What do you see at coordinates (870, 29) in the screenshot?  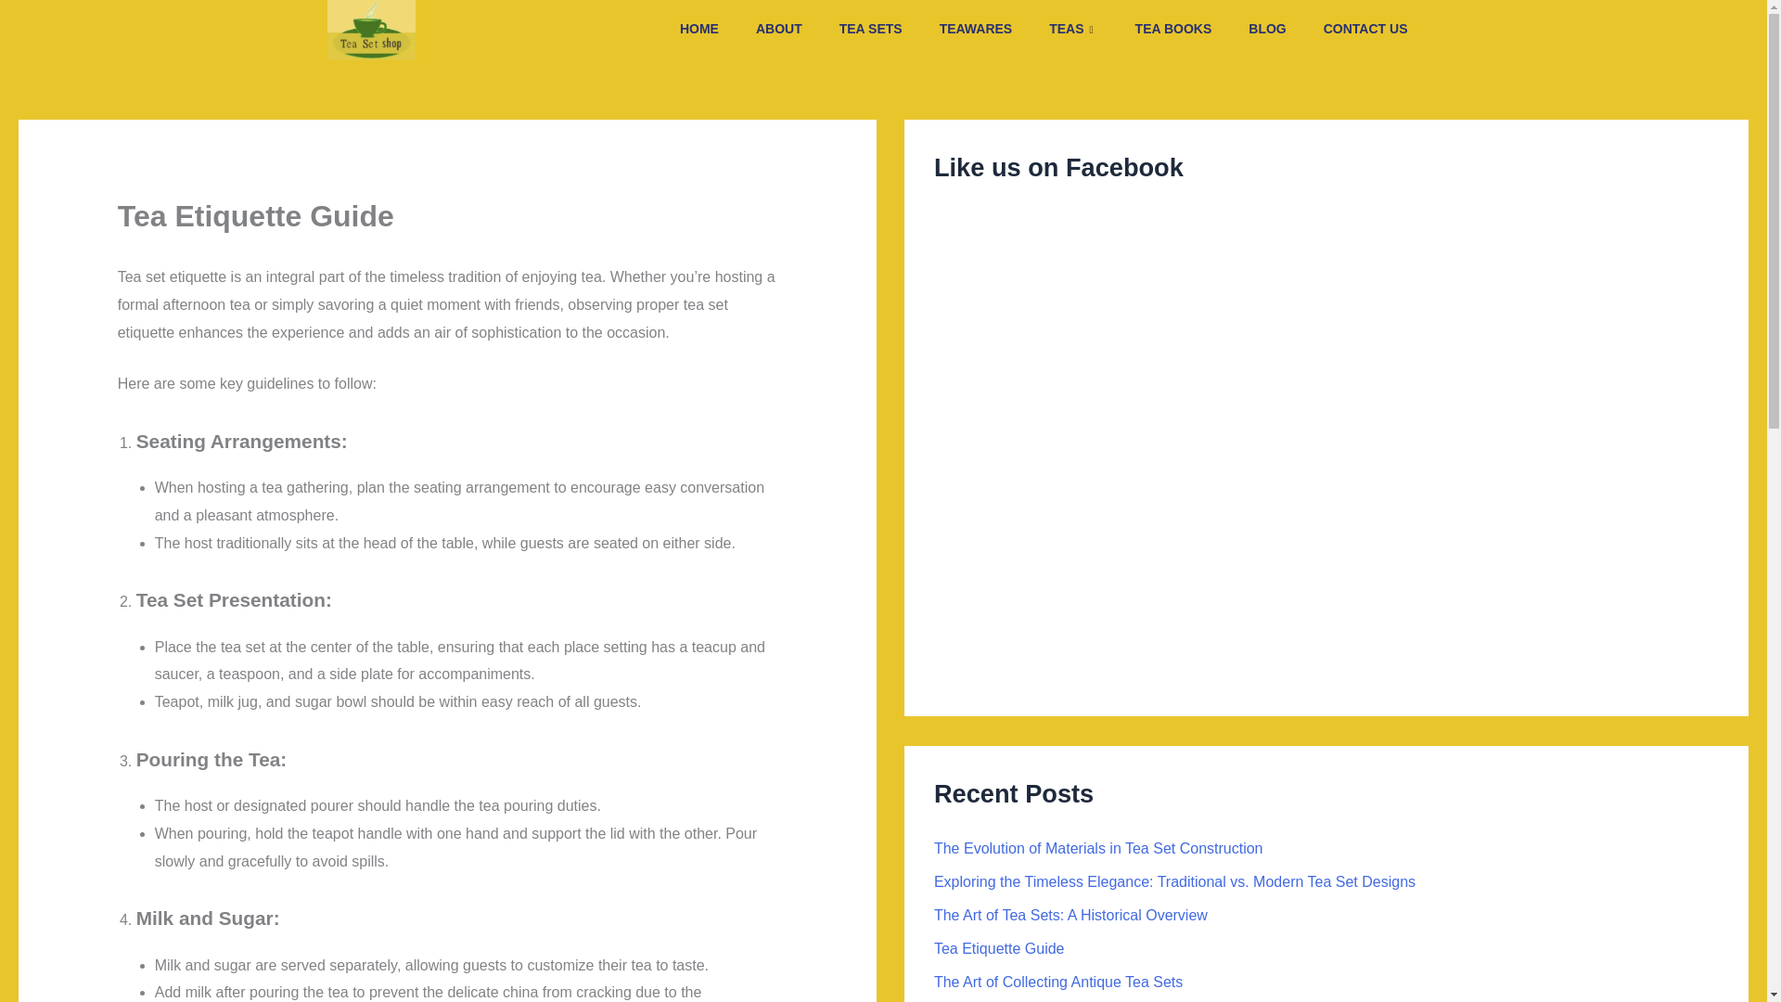 I see `TEA SETS` at bounding box center [870, 29].